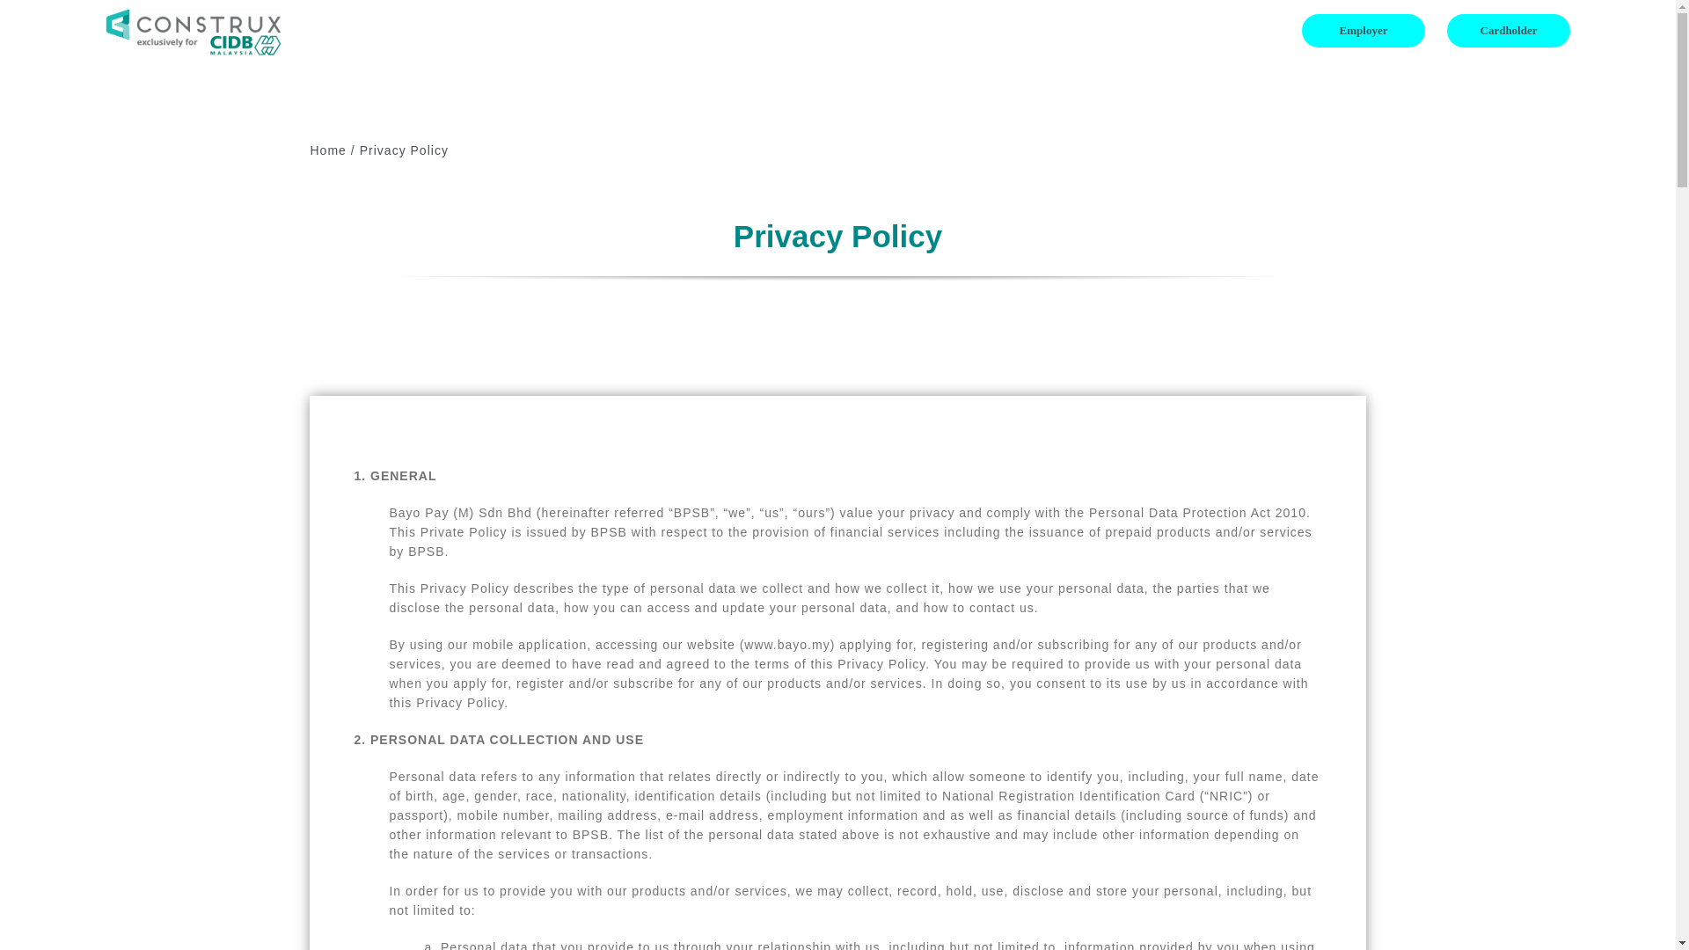  What do you see at coordinates (1119, 30) in the screenshot?
I see `FAQ` at bounding box center [1119, 30].